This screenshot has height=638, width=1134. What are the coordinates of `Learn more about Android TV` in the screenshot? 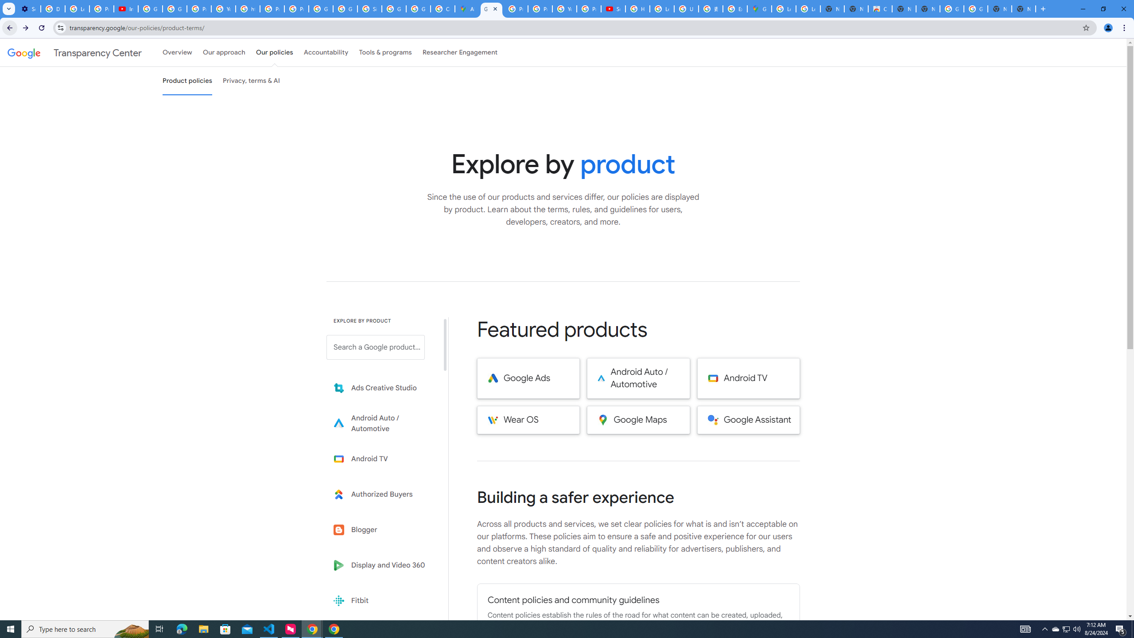 It's located at (382, 459).